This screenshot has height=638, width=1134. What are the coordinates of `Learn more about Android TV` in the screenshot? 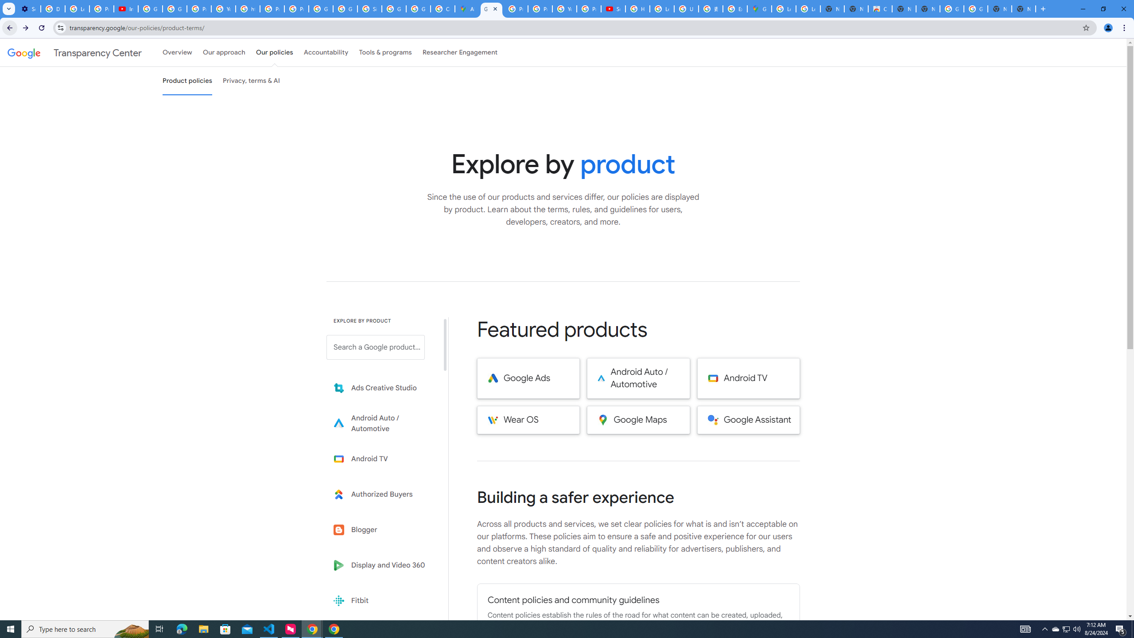 It's located at (382, 459).